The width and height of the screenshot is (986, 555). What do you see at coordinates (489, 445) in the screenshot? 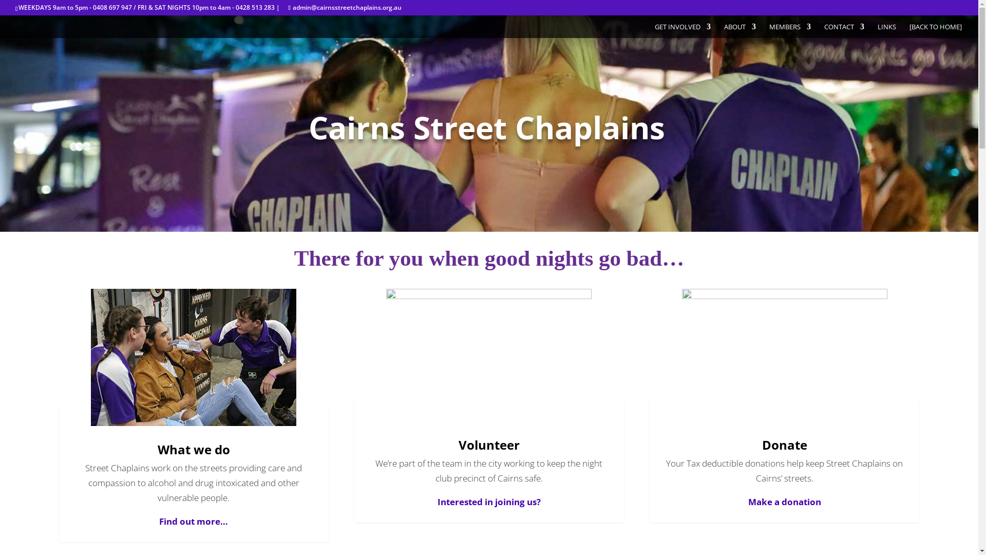
I see `Volunteer` at bounding box center [489, 445].